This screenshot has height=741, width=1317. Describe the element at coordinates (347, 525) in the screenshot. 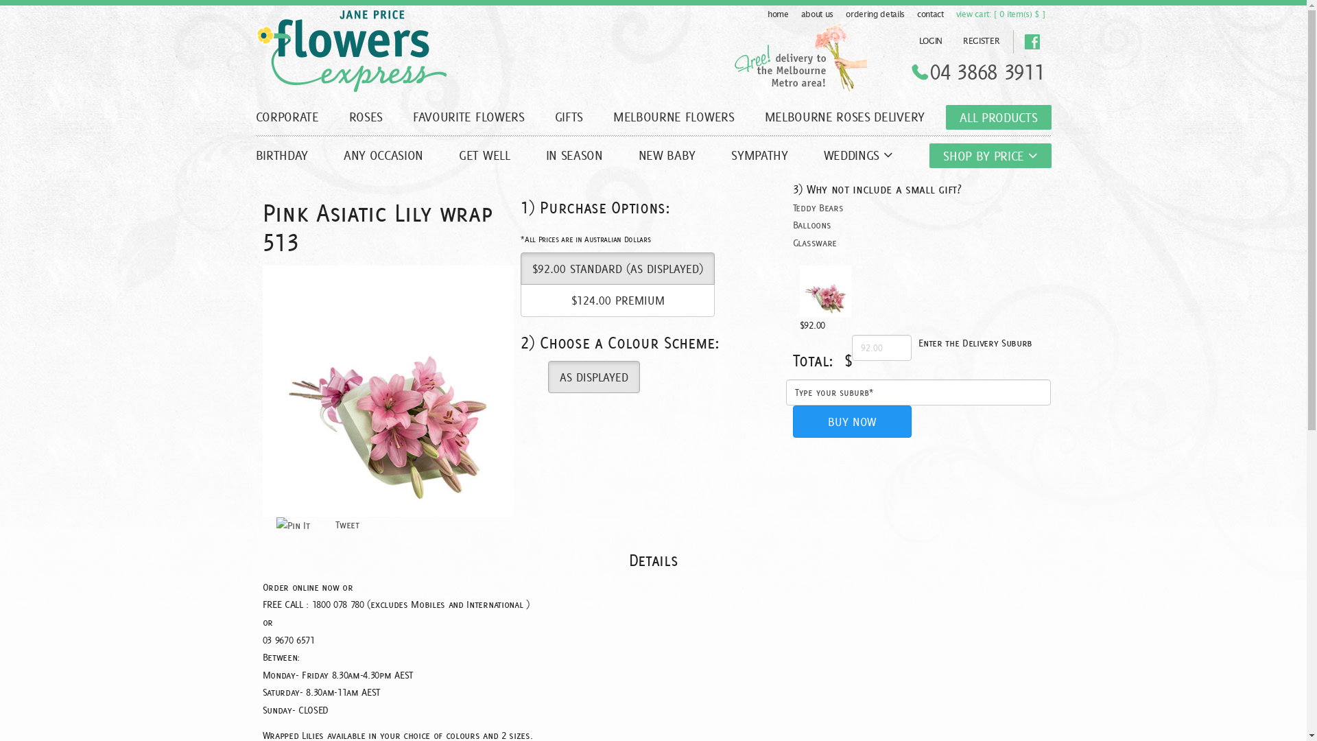

I see `Tweet` at that location.